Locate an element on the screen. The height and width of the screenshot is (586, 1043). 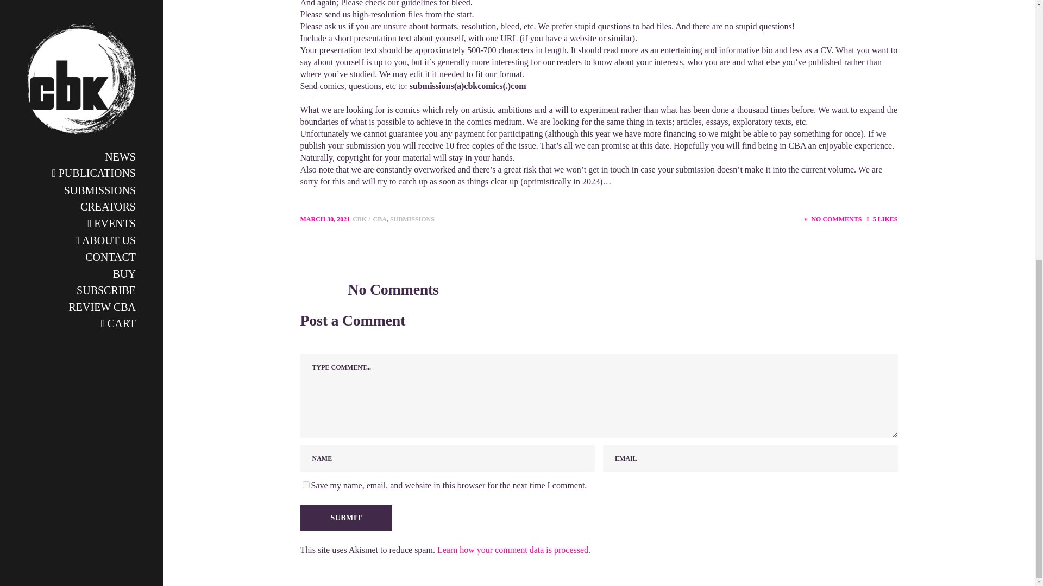
Submit is located at coordinates (345, 518).